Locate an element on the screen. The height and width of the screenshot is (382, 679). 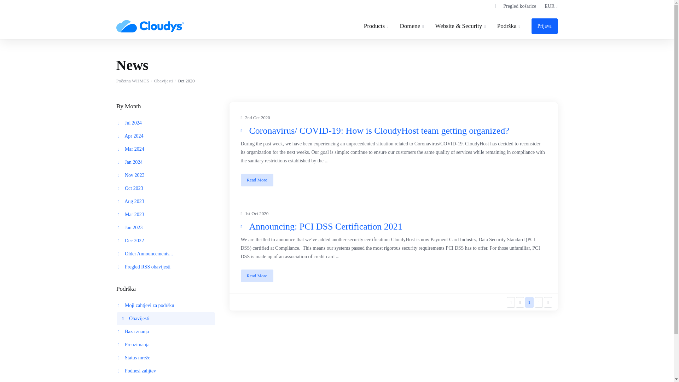
Nov 2023 is located at coordinates (166, 175).